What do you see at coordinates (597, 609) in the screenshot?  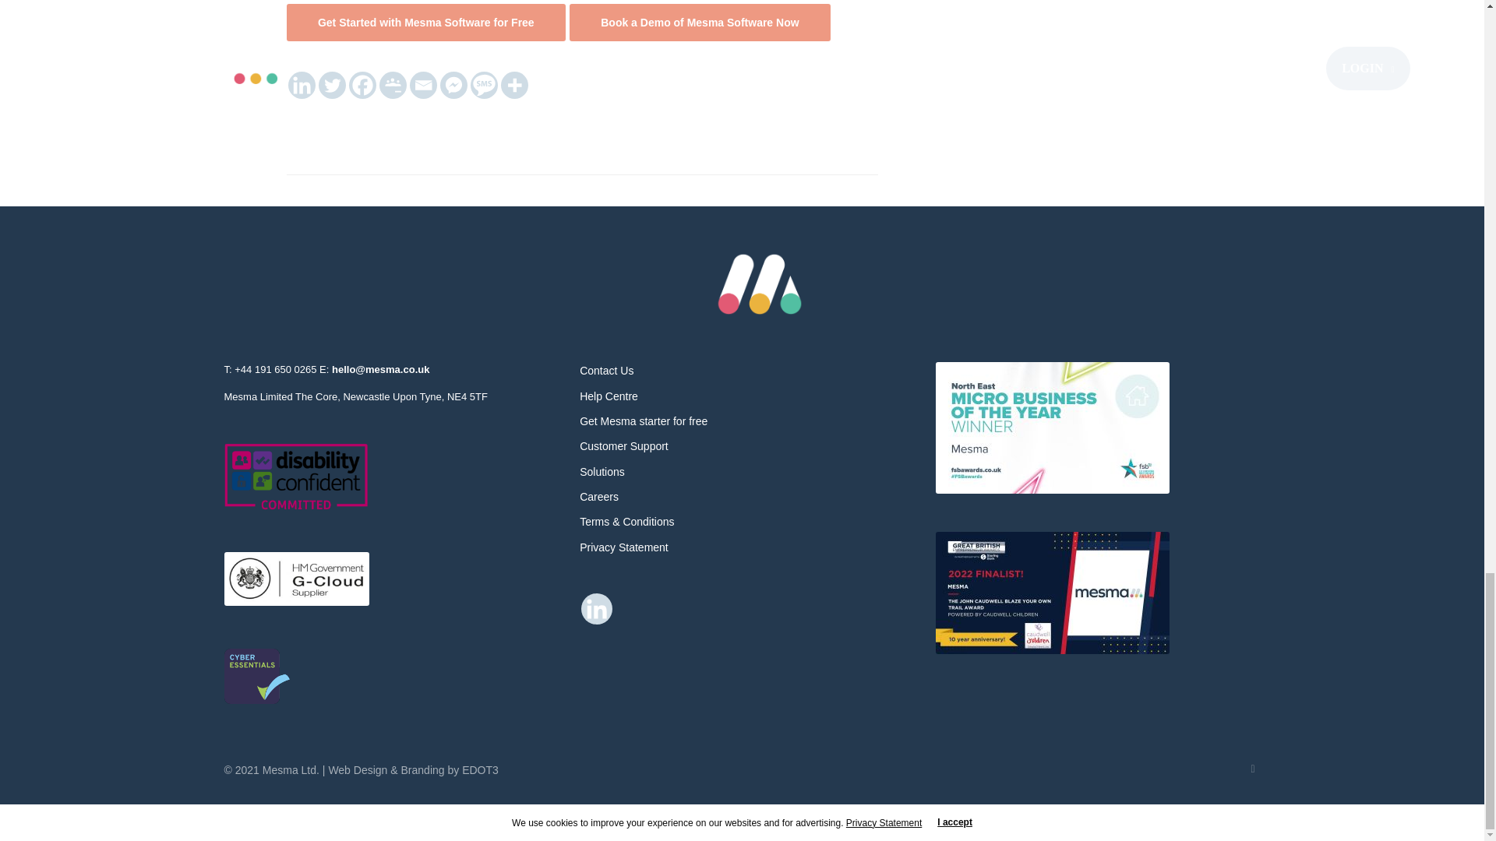 I see `Linkedin` at bounding box center [597, 609].